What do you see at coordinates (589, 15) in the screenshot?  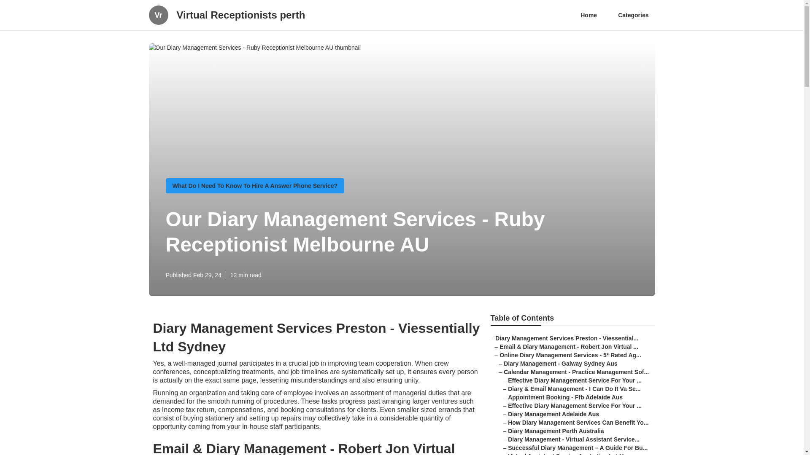 I see `Home` at bounding box center [589, 15].